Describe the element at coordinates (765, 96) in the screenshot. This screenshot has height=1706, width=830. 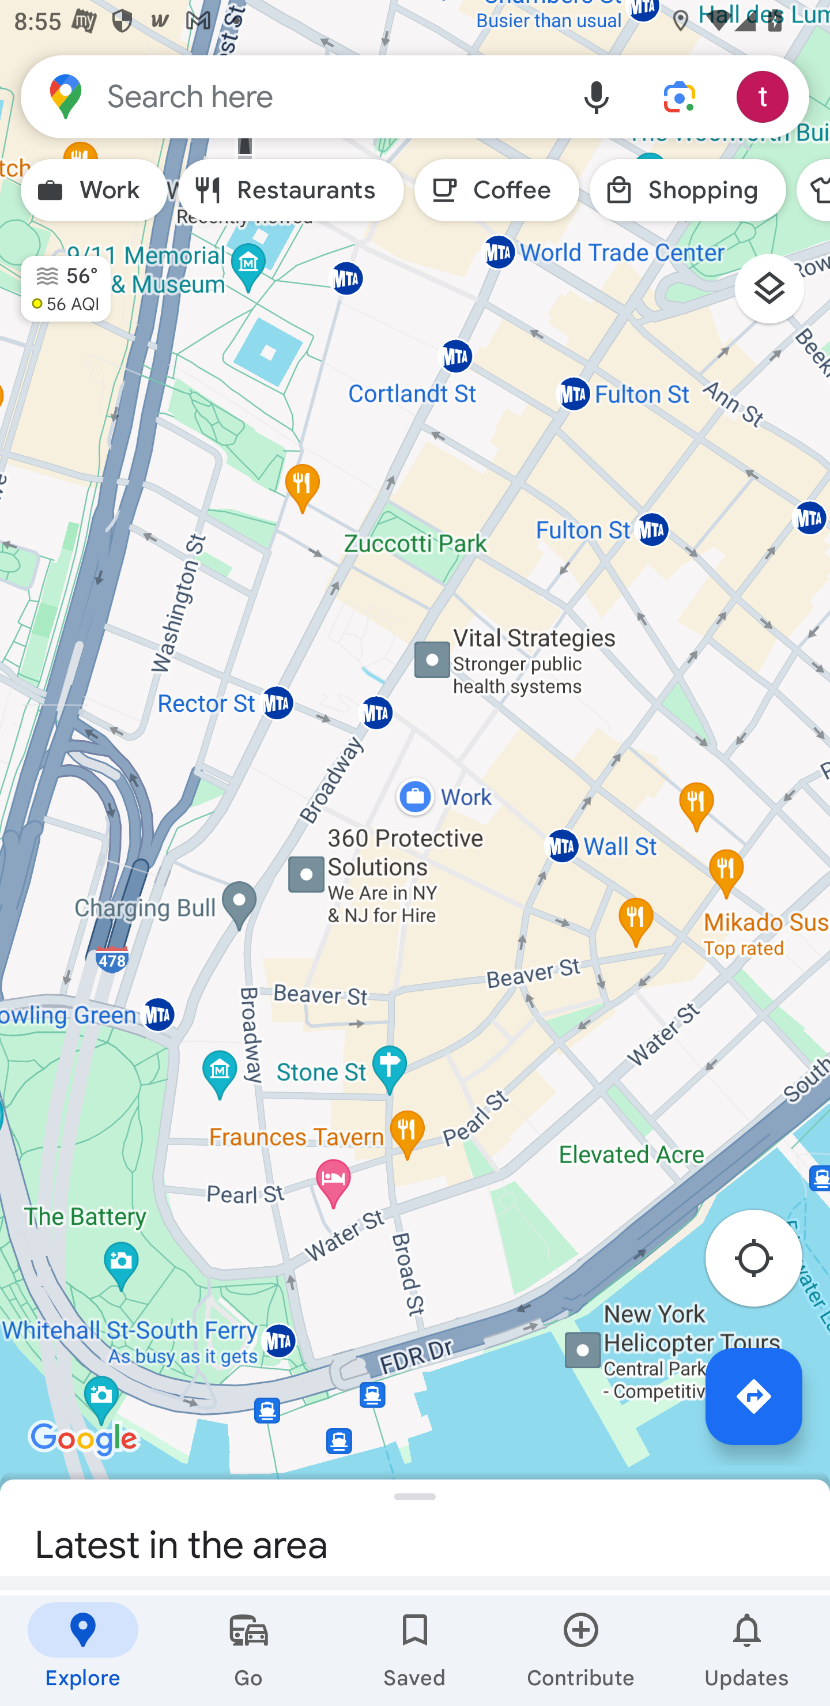
I see `Account and settings.` at that location.